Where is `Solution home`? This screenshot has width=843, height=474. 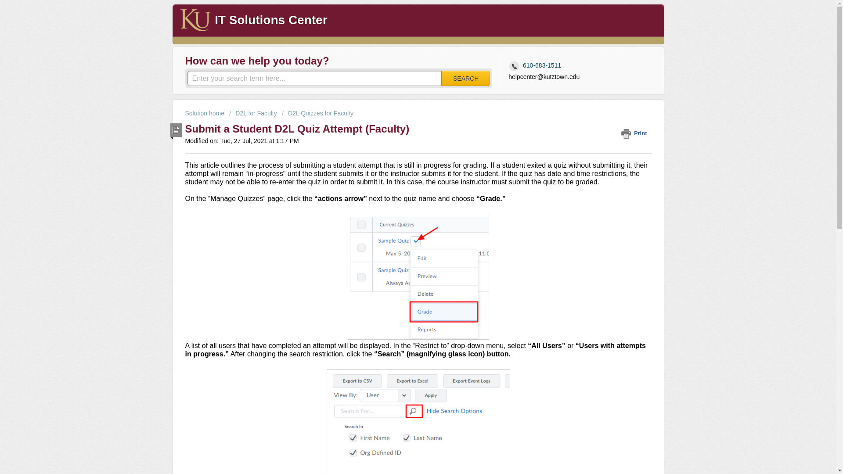
Solution home is located at coordinates (205, 113).